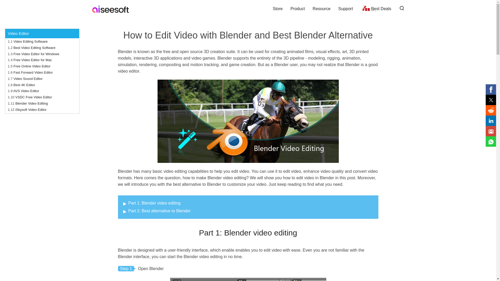 This screenshot has height=281, width=500. What do you see at coordinates (28, 79) in the screenshot?
I see `Video Sound Editor` at bounding box center [28, 79].